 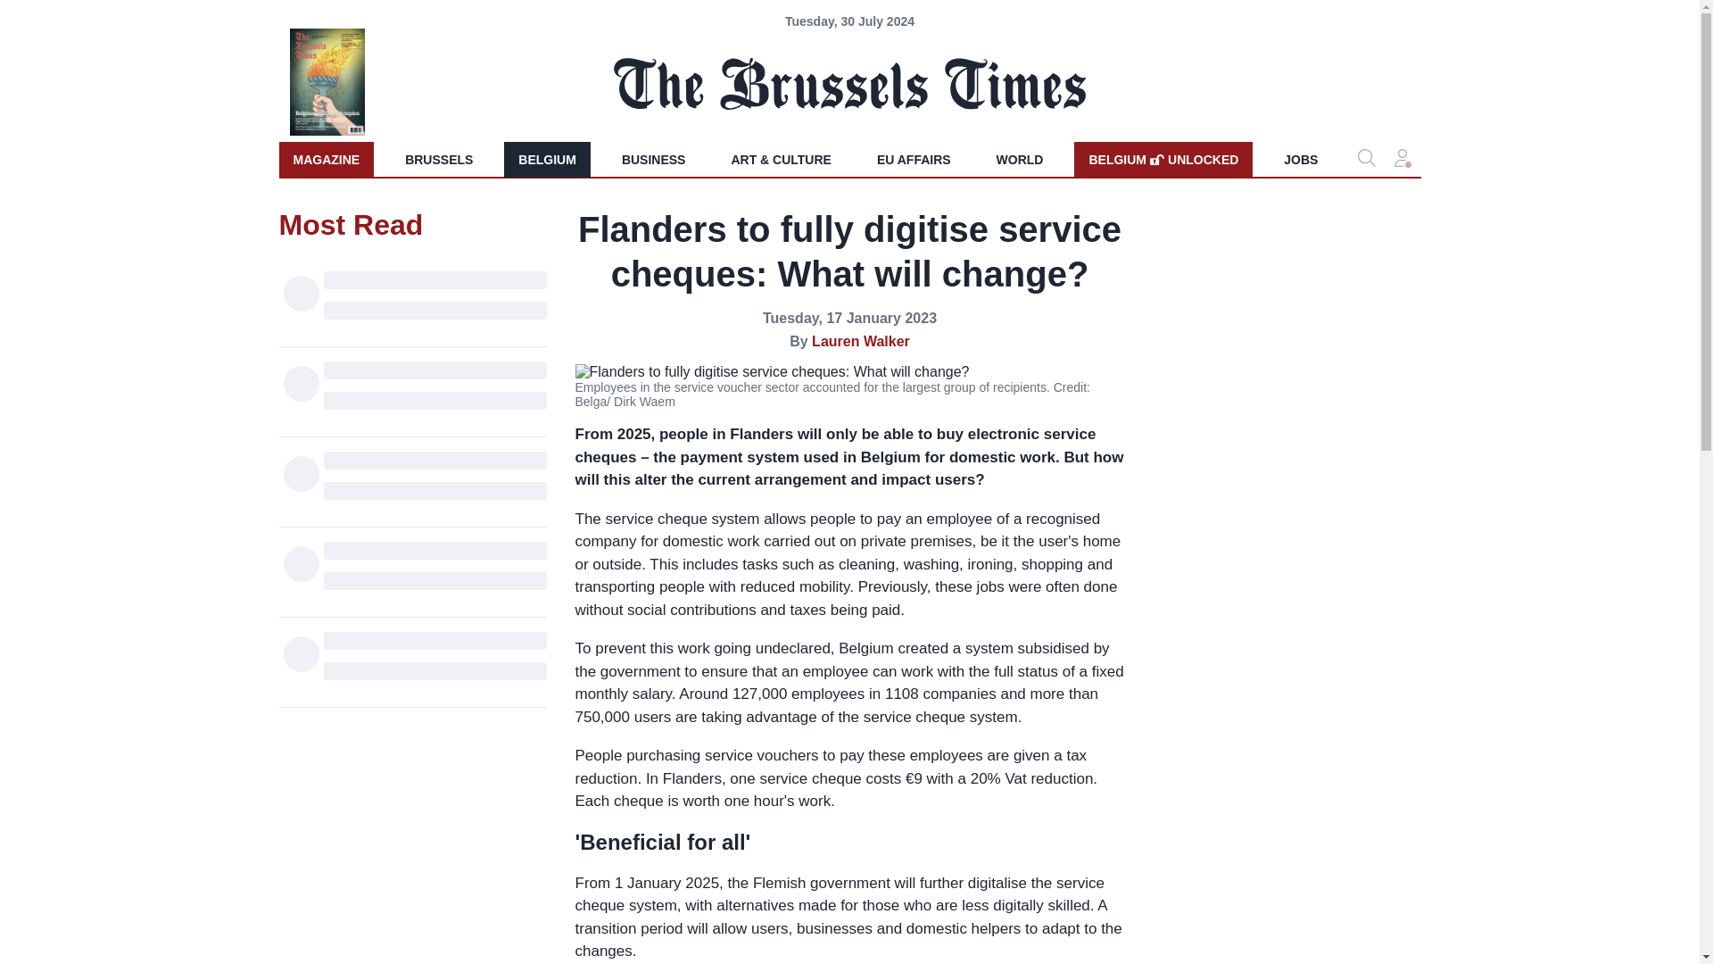 What do you see at coordinates (547, 159) in the screenshot?
I see `BELGIUM` at bounding box center [547, 159].